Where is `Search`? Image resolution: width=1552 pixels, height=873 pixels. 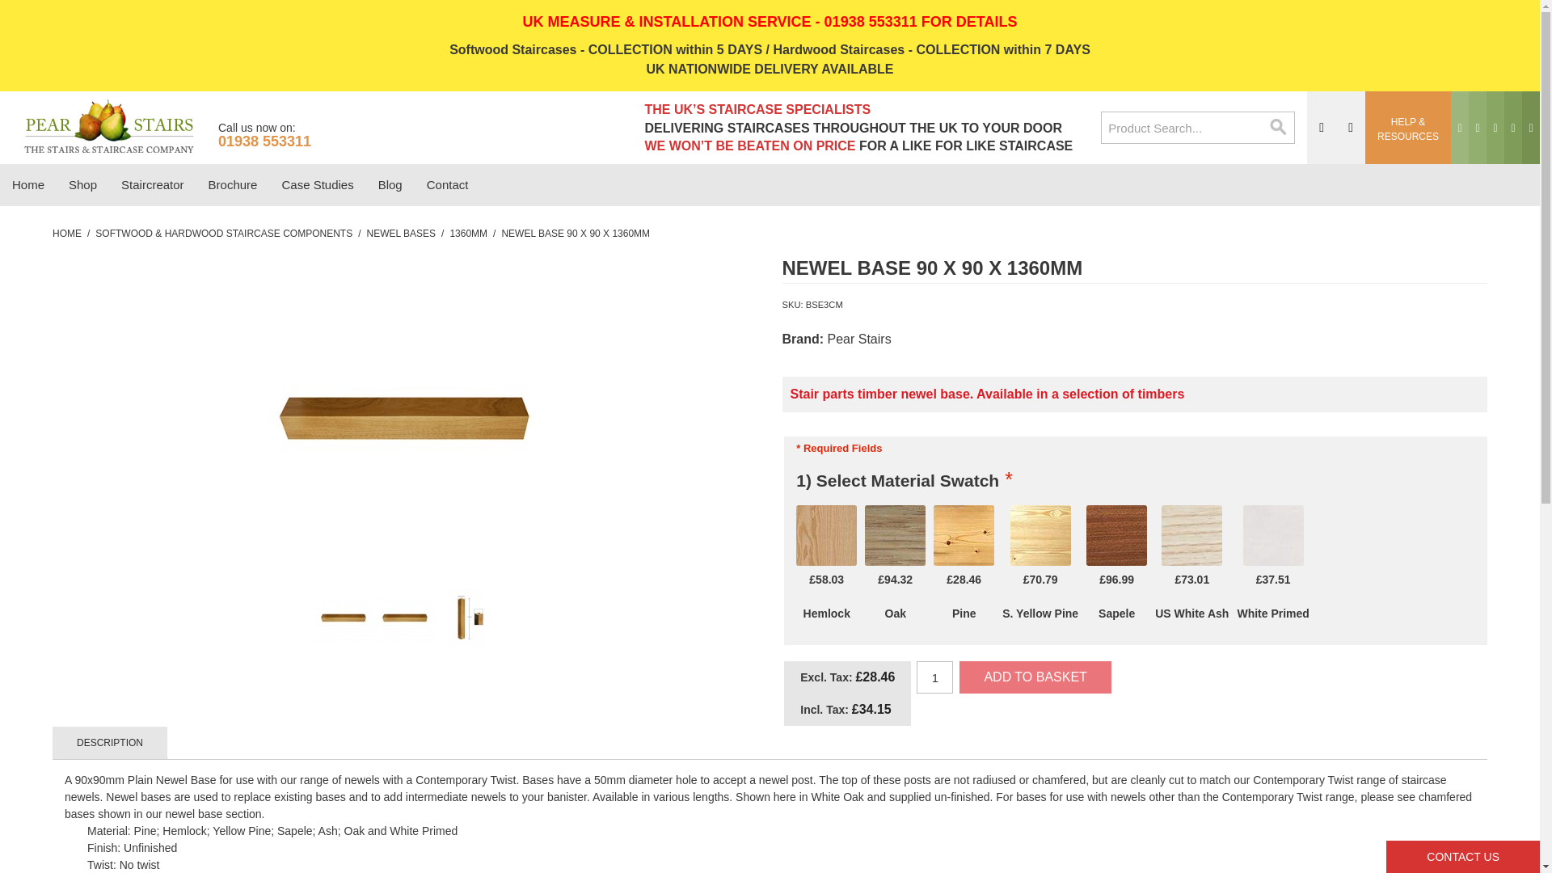
Search is located at coordinates (1279, 128).